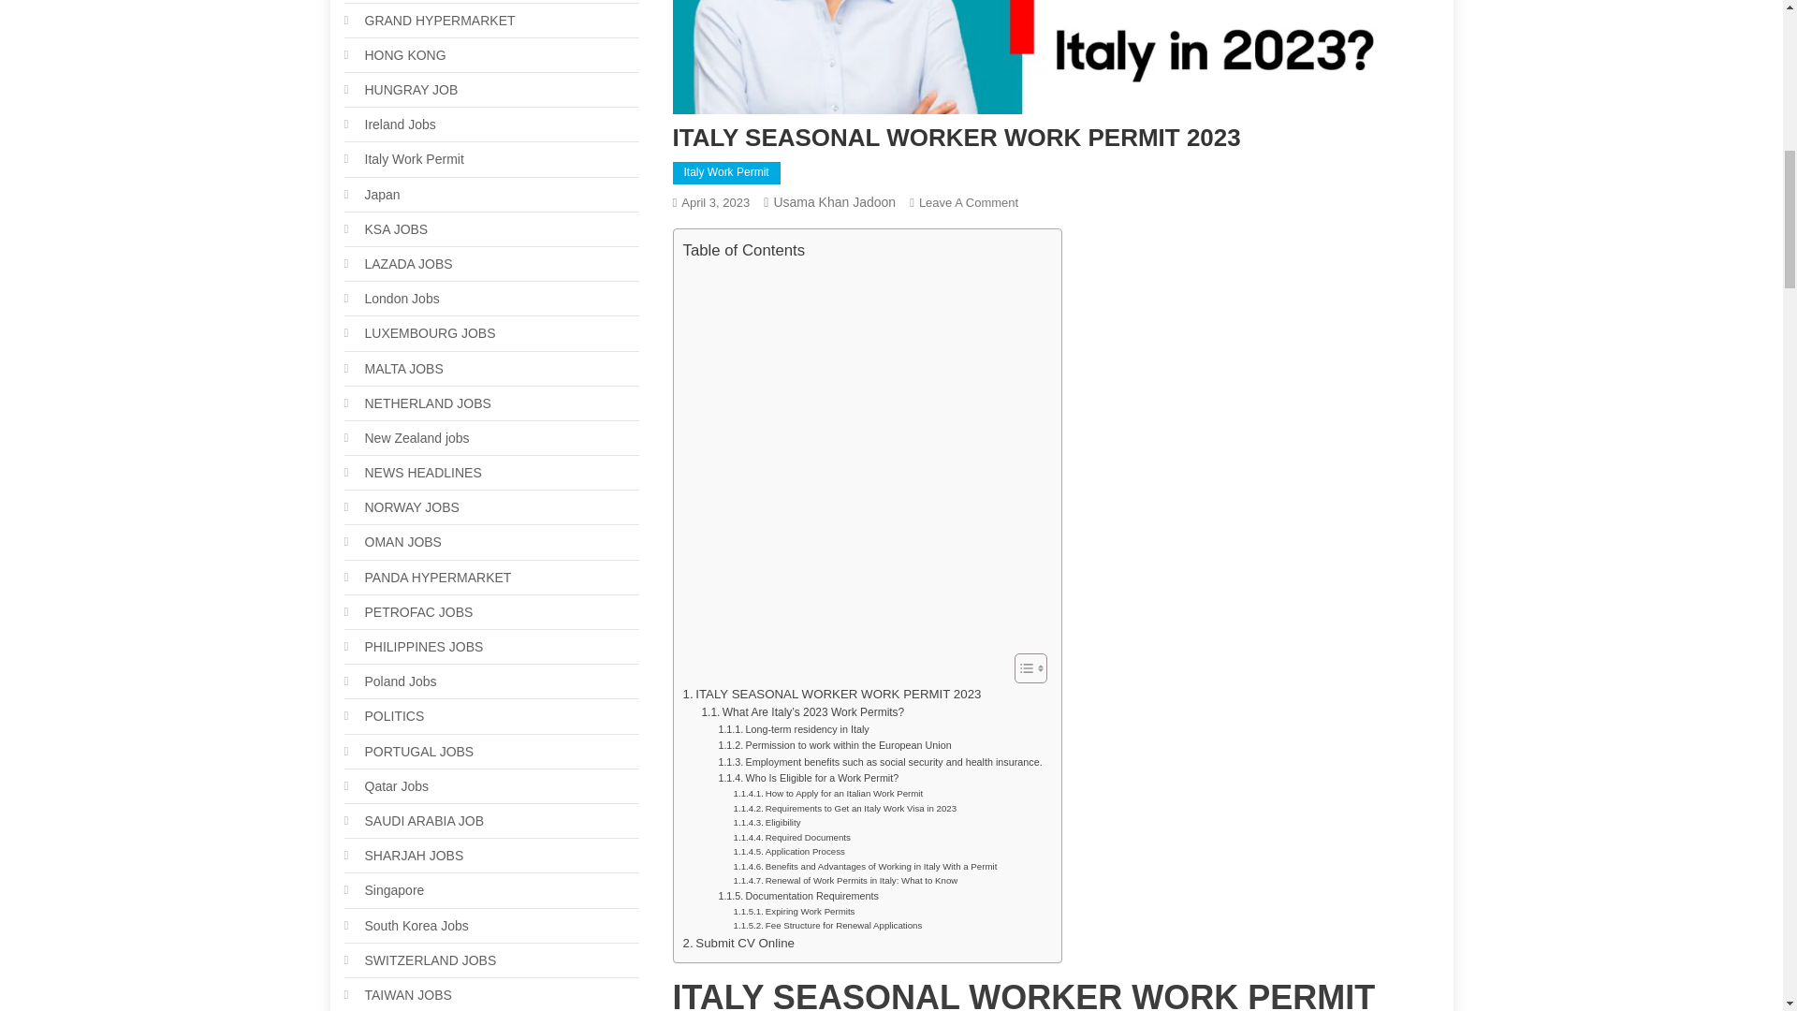  I want to click on Usama Khan Jadoon, so click(833, 745).